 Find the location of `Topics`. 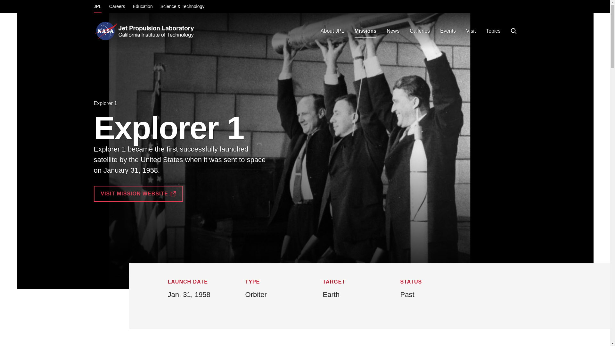

Topics is located at coordinates (493, 31).